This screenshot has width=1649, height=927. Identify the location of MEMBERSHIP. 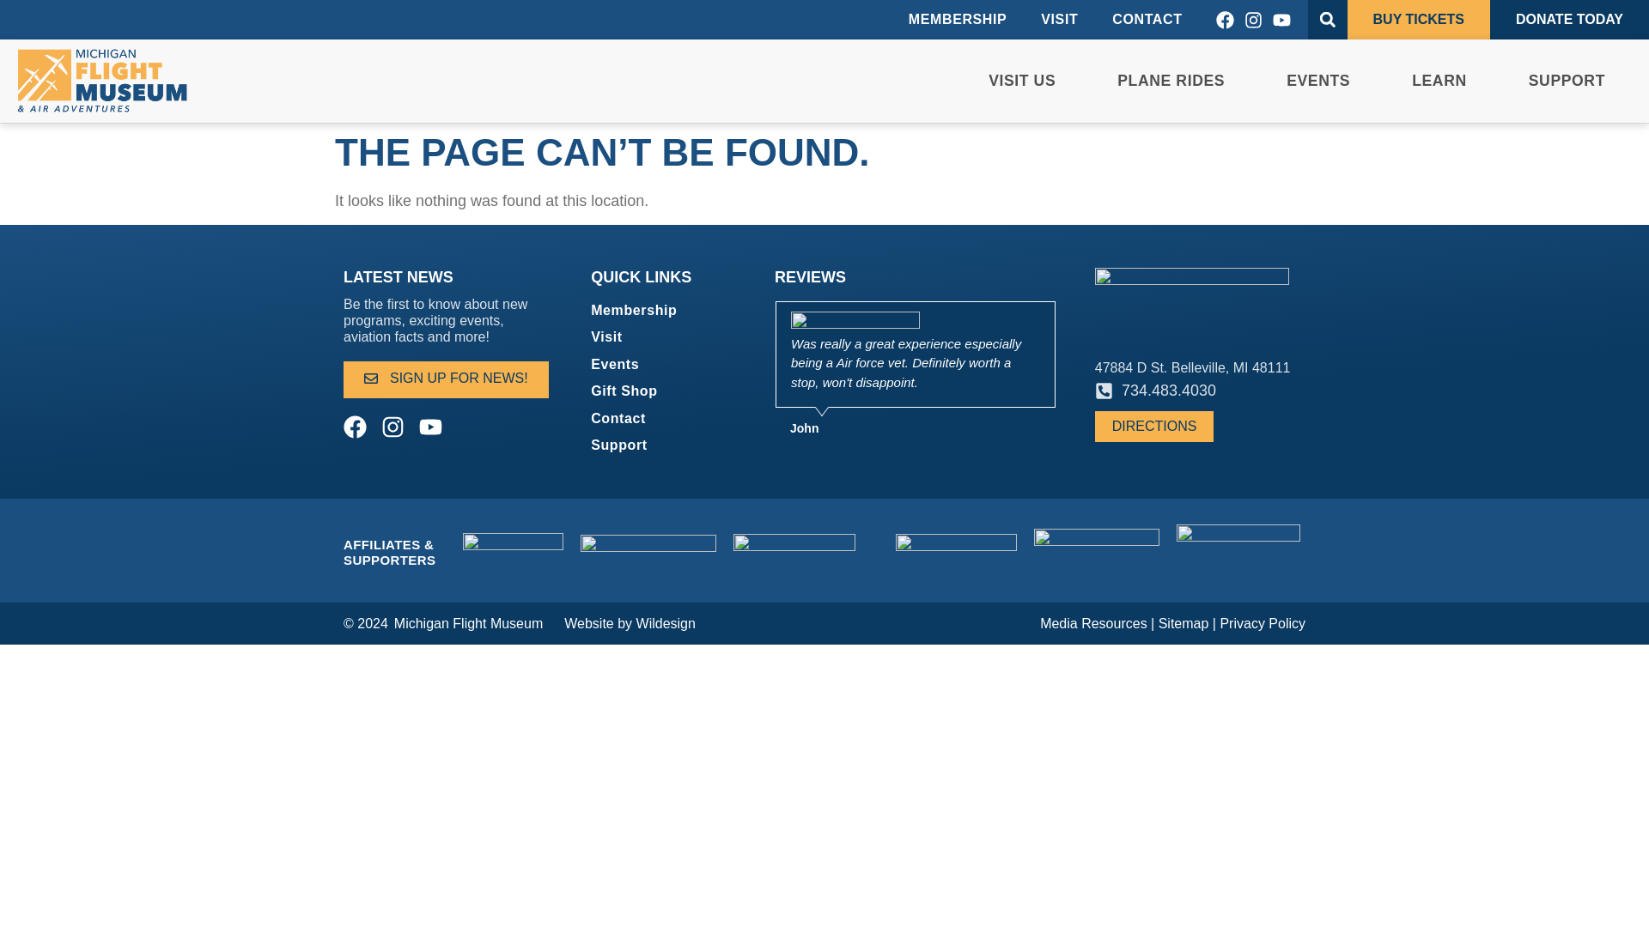
(958, 20).